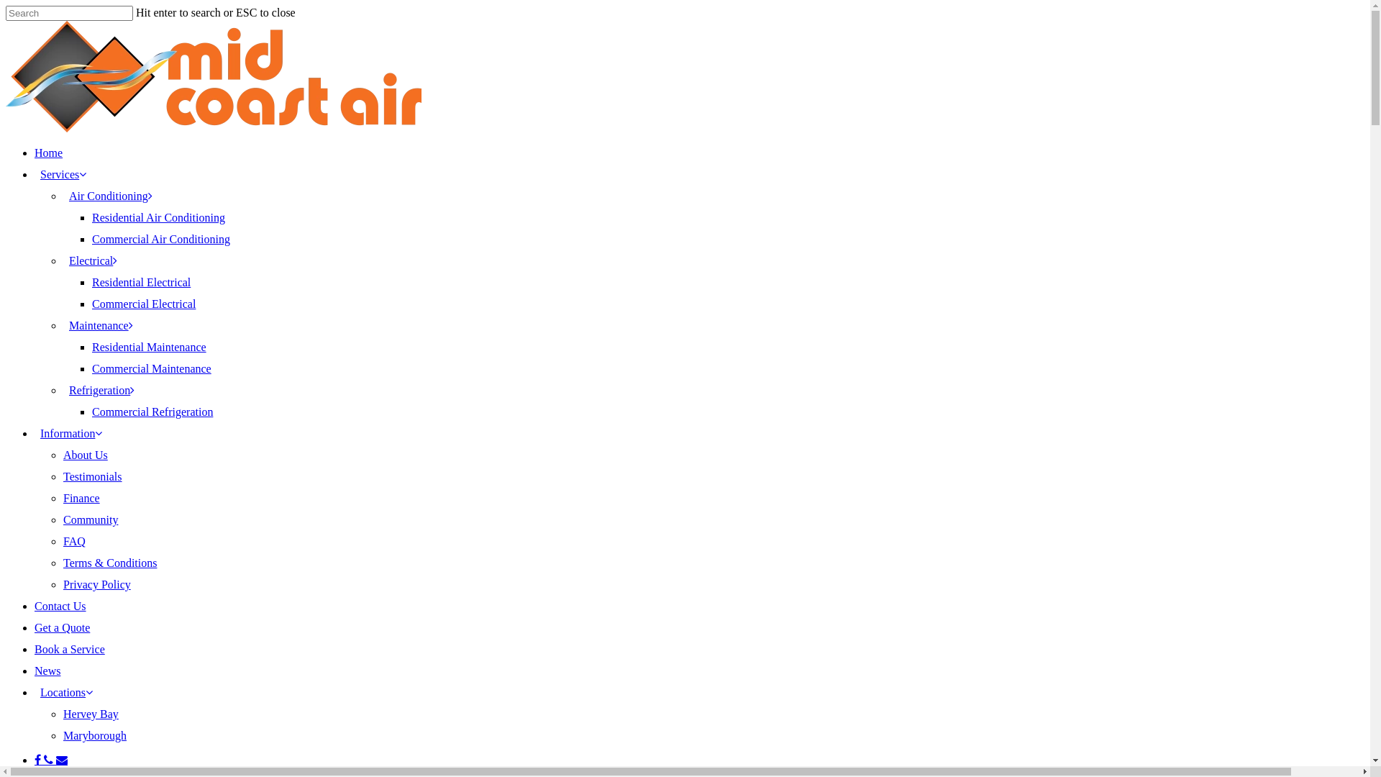 This screenshot has width=1381, height=777. What do you see at coordinates (152, 368) in the screenshot?
I see `Commercial Maintenance` at bounding box center [152, 368].